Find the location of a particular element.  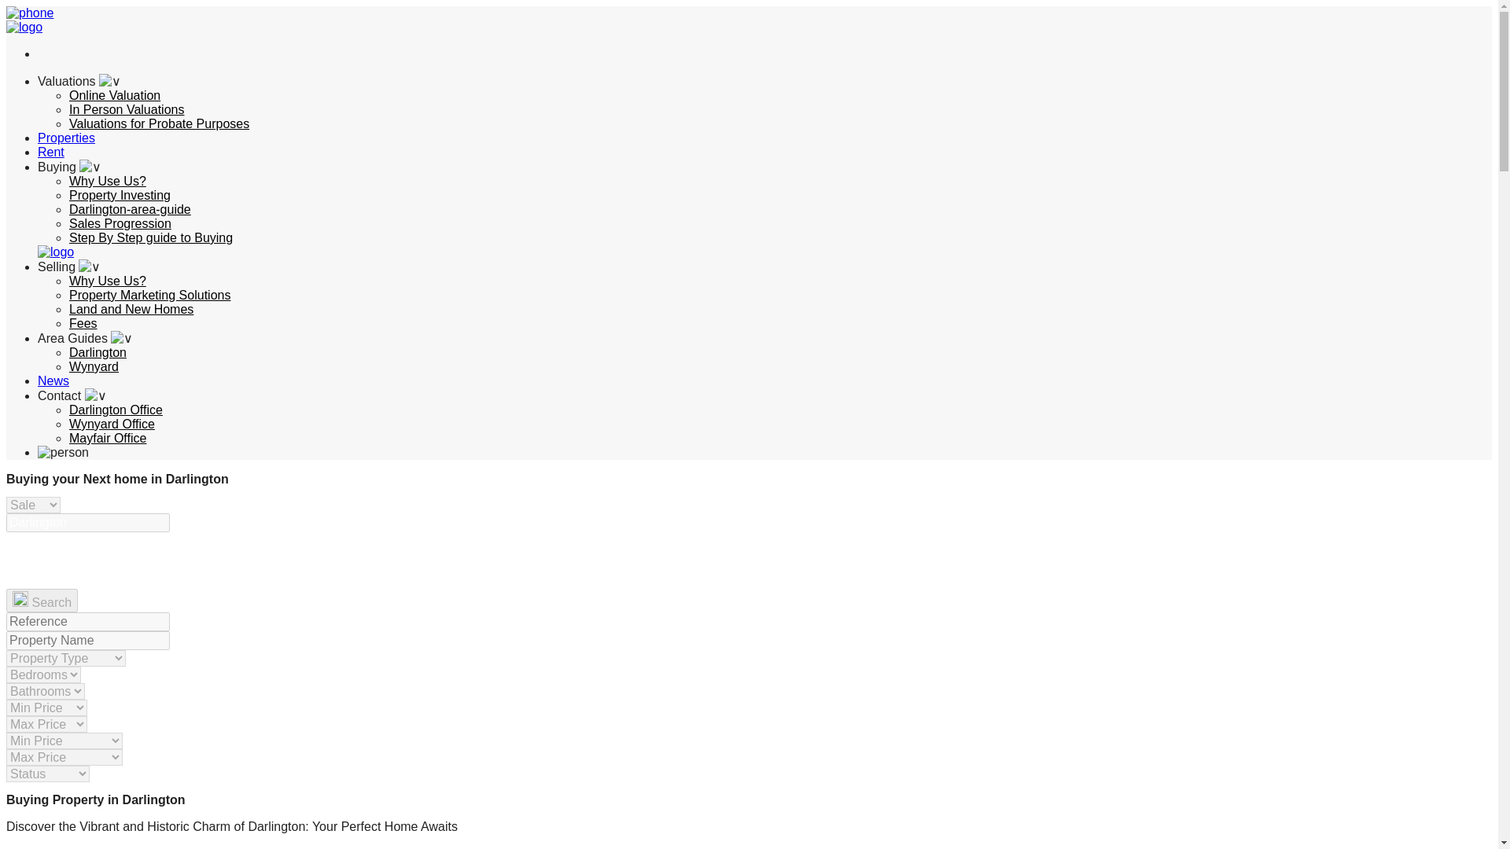

Select buying is located at coordinates (69, 167).